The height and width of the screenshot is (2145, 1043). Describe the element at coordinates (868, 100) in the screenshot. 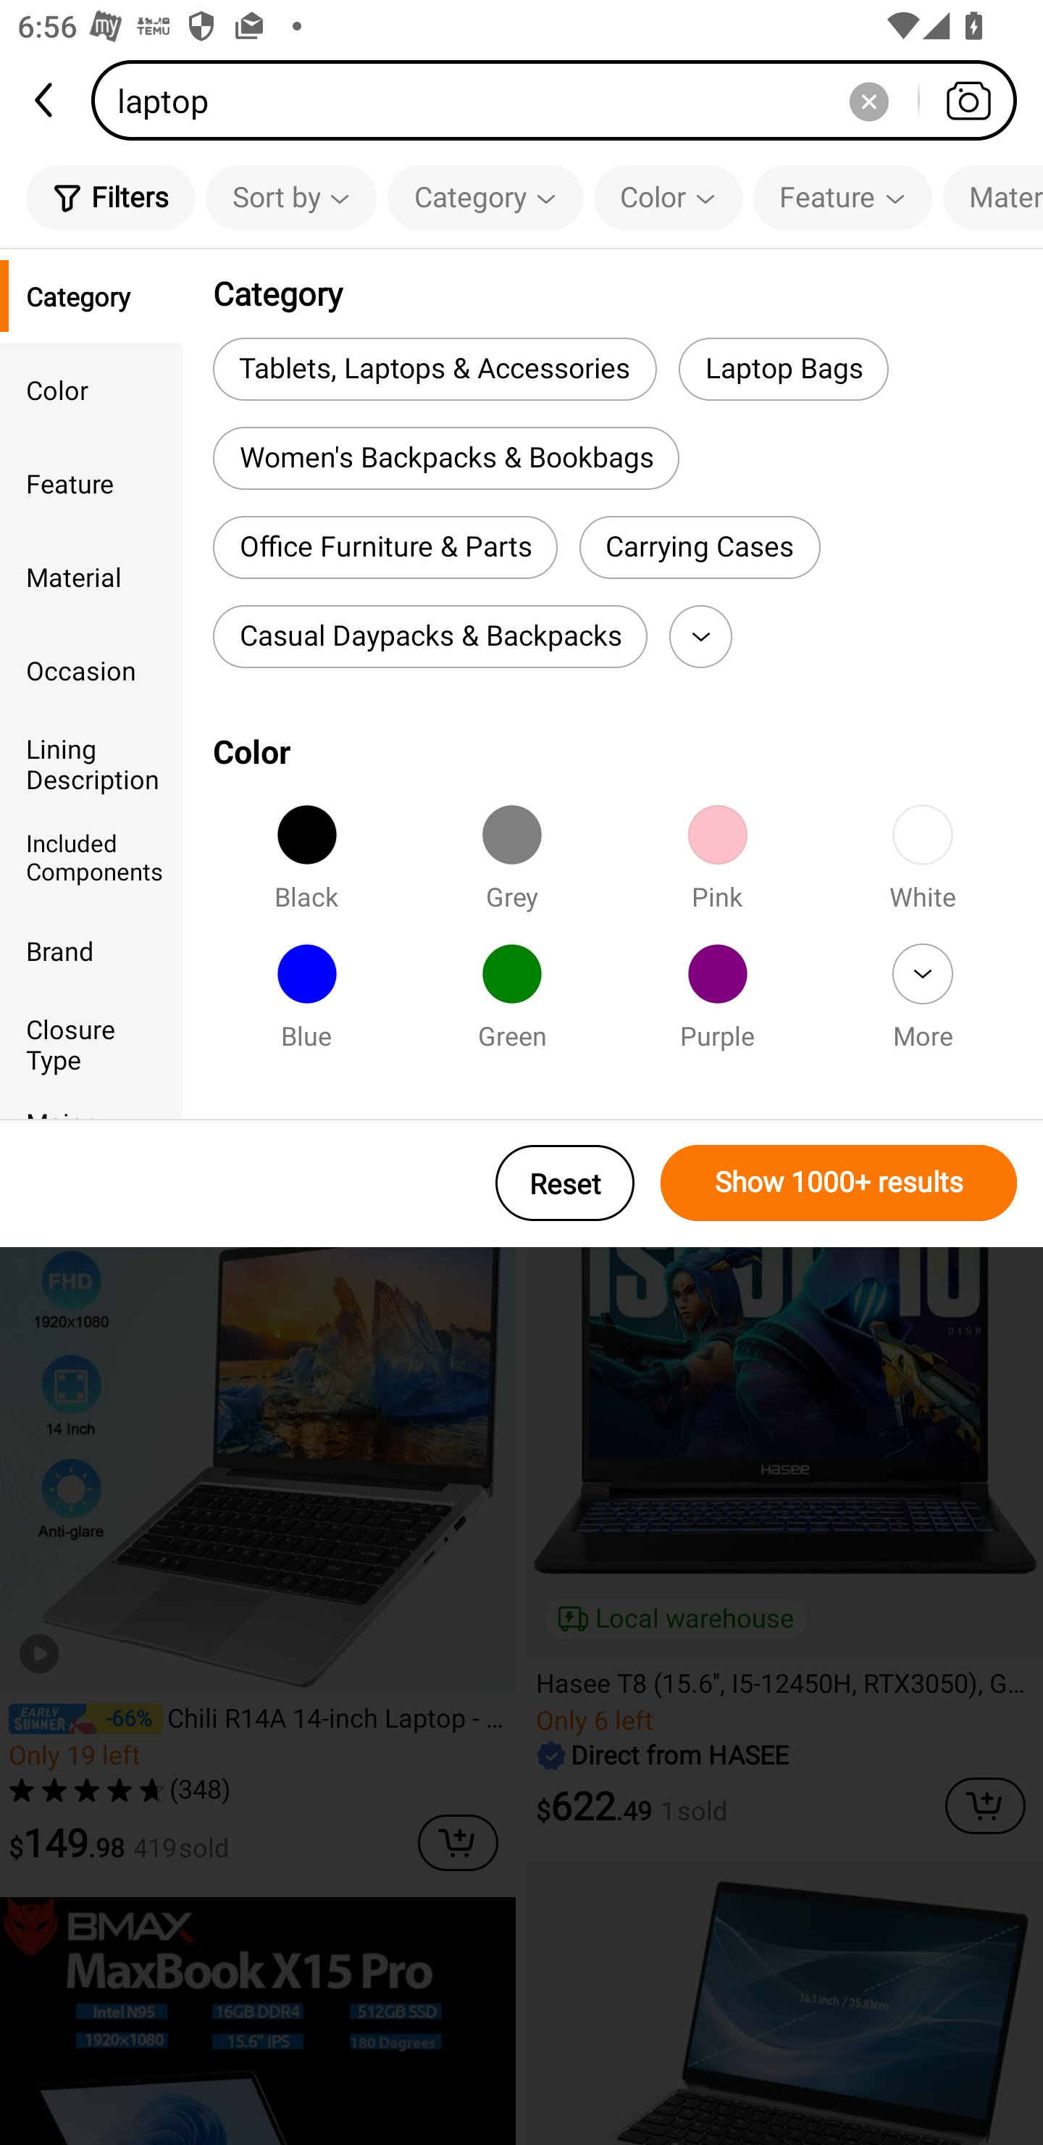

I see `Delete search history` at that location.